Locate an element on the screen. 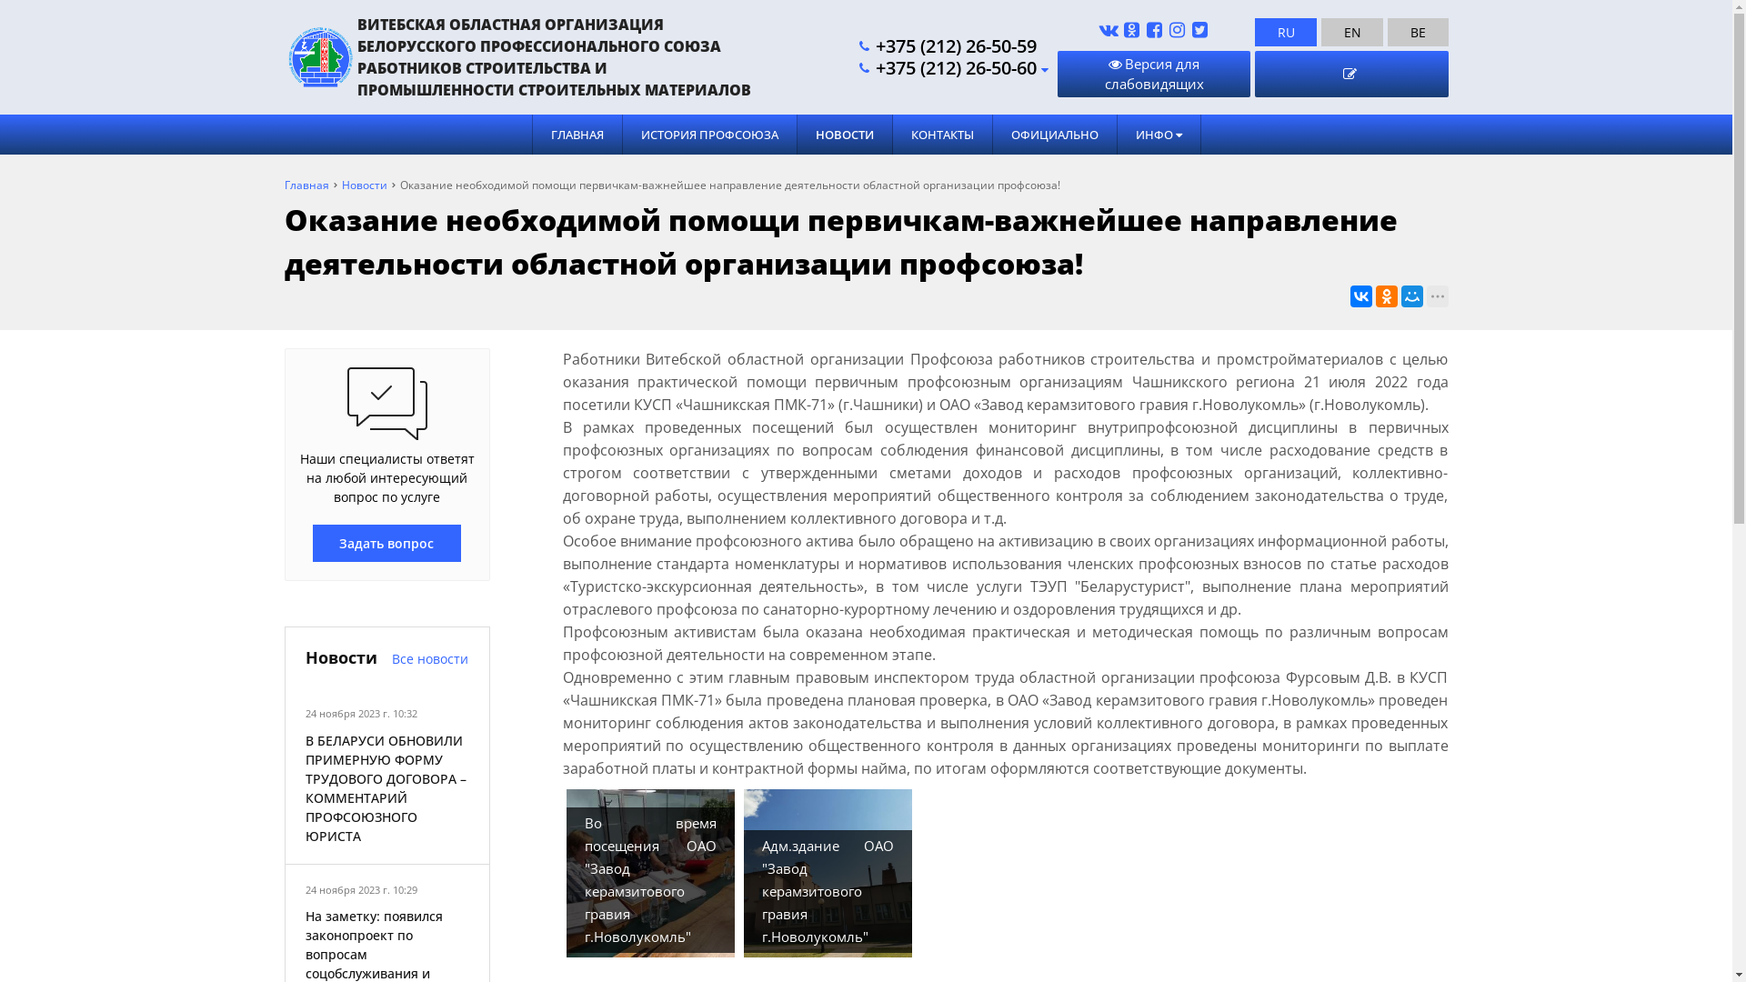  +375 (212) 26-50-60 is located at coordinates (953, 68).